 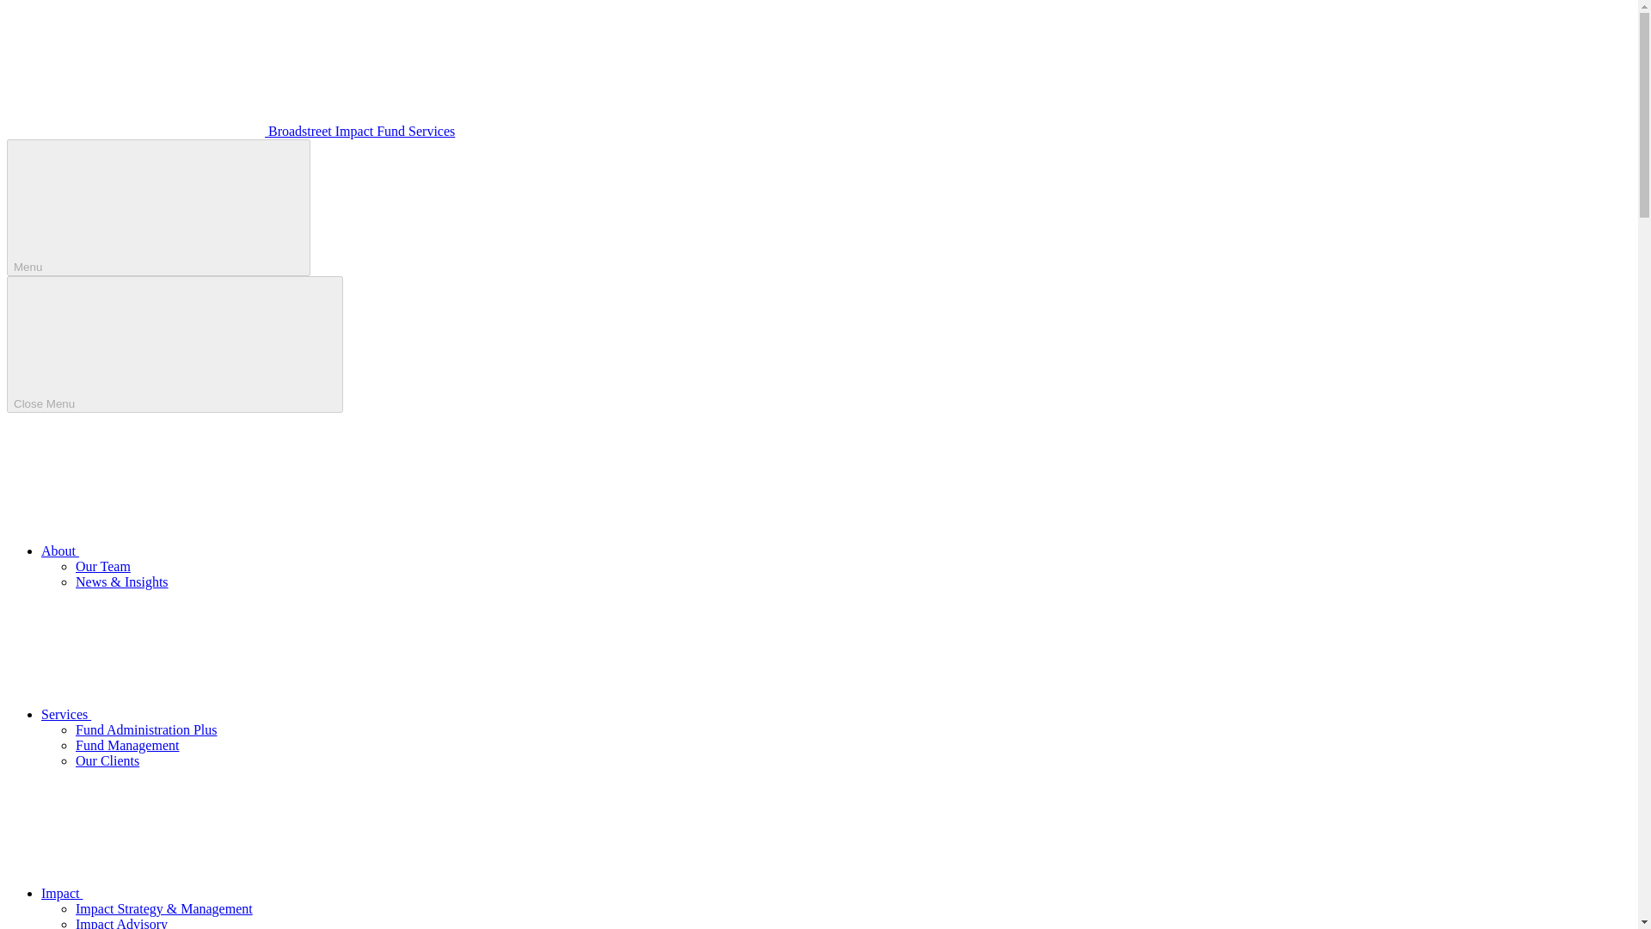 What do you see at coordinates (158, 207) in the screenshot?
I see `Menu` at bounding box center [158, 207].